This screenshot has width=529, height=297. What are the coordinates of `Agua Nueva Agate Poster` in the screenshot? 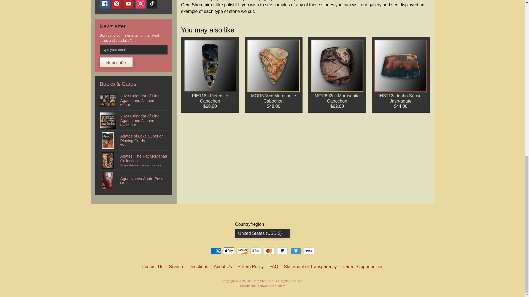 It's located at (134, 181).